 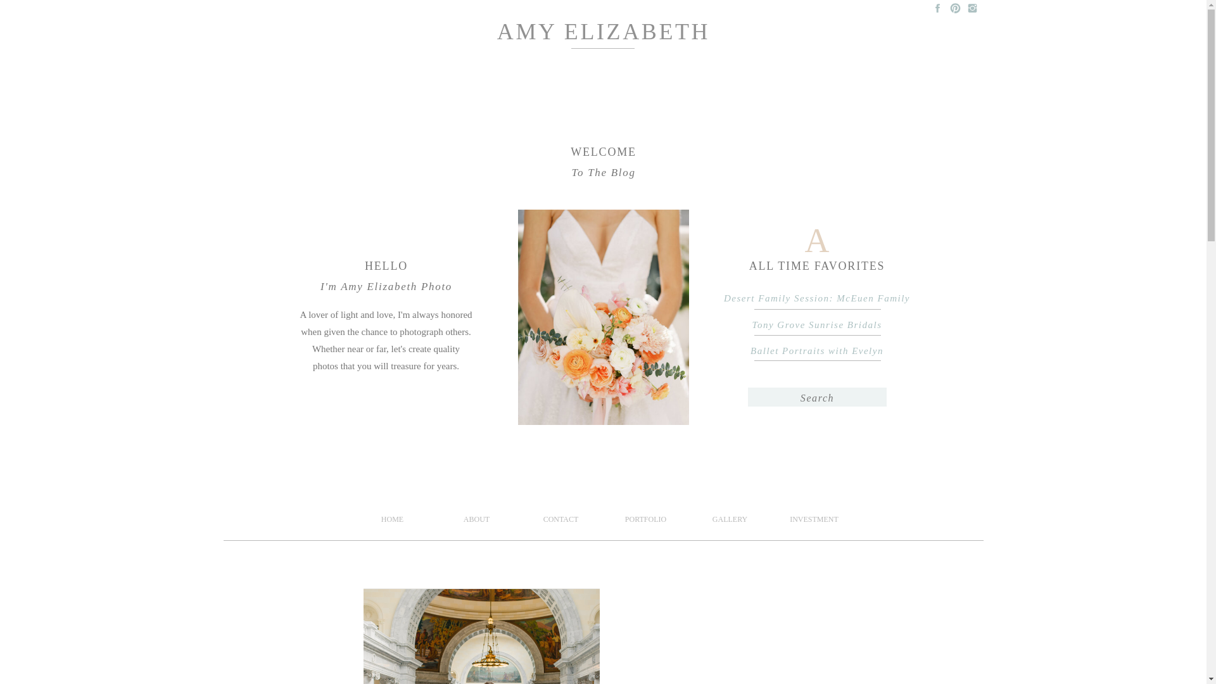 I want to click on HELLO, so click(x=386, y=267).